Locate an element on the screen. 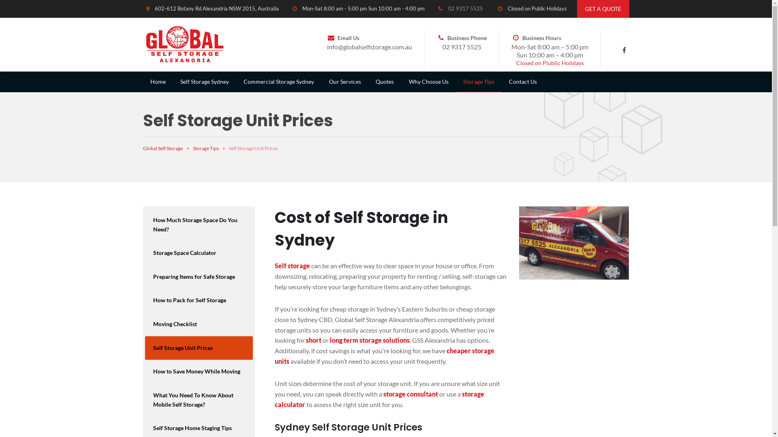  What You Need To Know About Mobile Self Storage? is located at coordinates (199, 400).